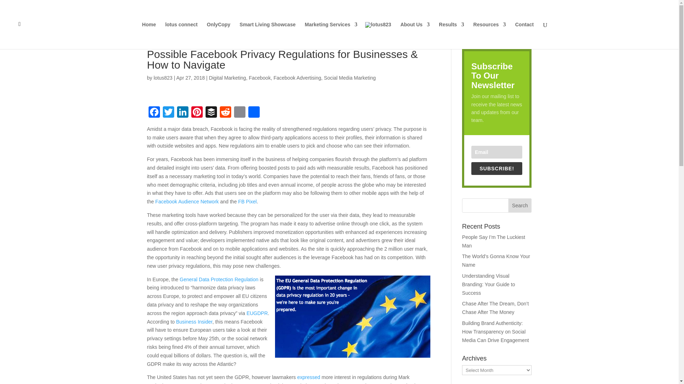 This screenshot has width=684, height=384. Describe the element at coordinates (168, 113) in the screenshot. I see `Twitter` at that location.